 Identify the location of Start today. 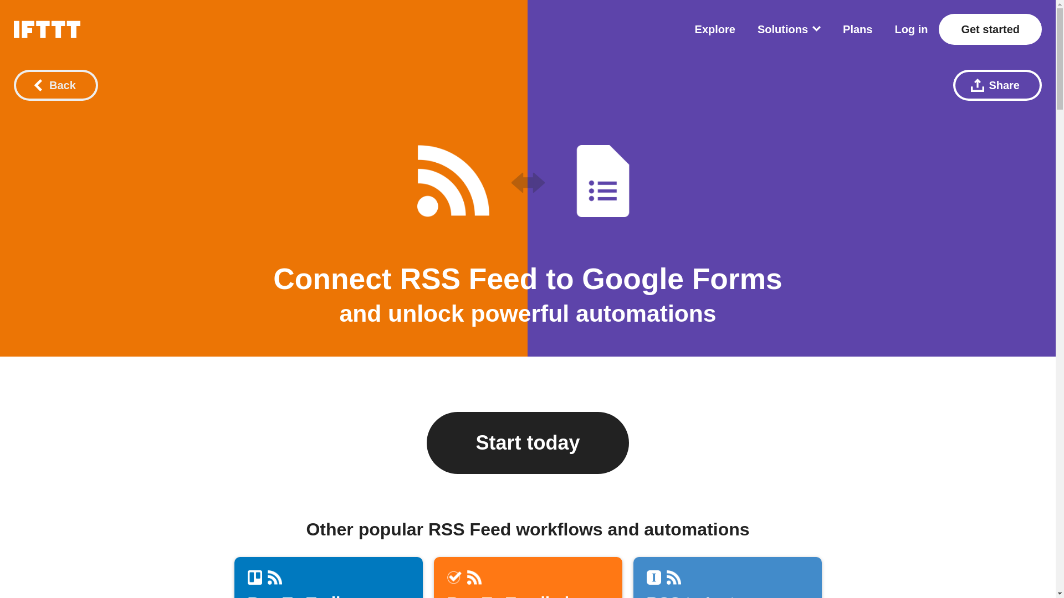
(328, 577).